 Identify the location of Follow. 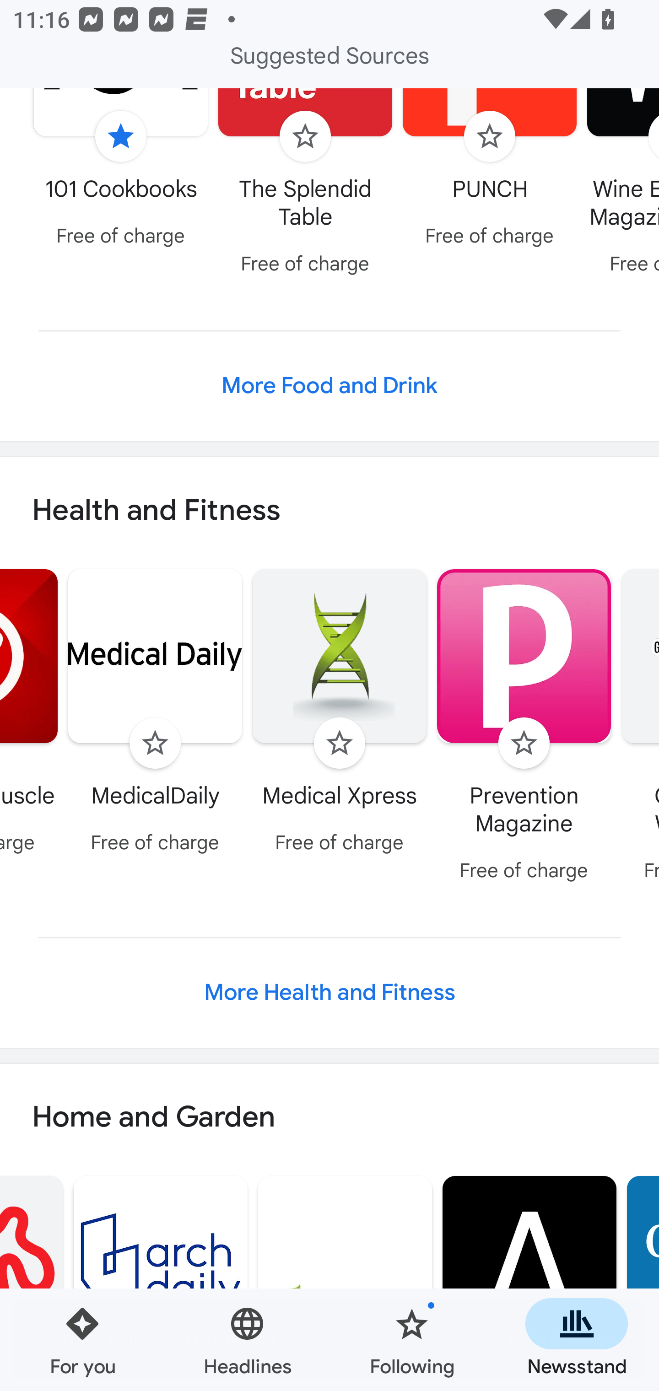
(490, 136).